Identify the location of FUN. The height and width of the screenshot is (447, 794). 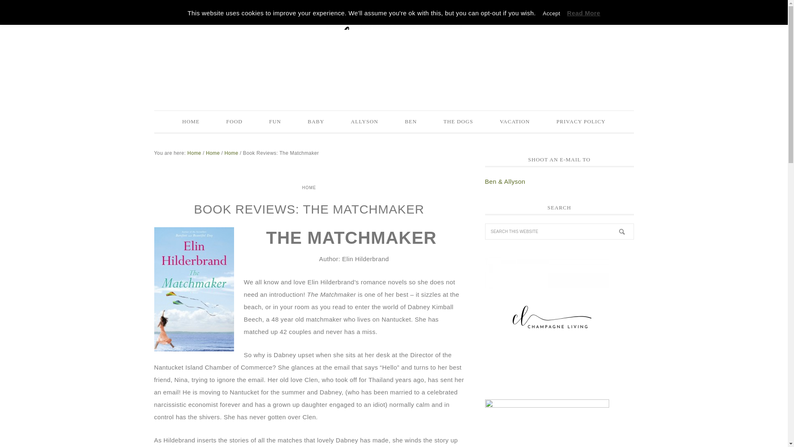
(275, 121).